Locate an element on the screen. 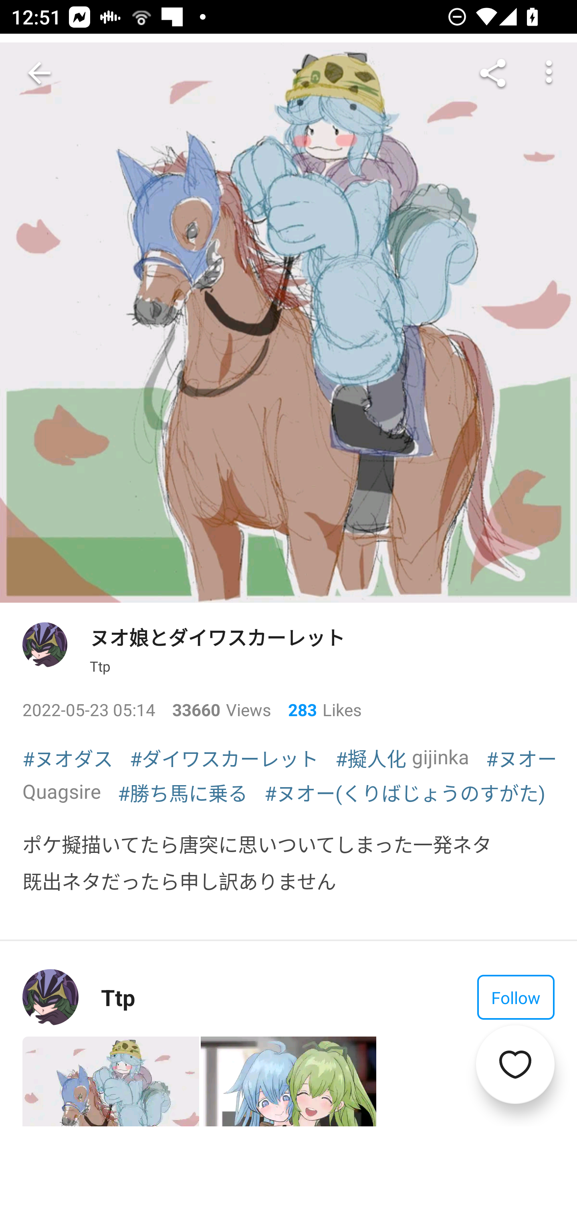 Image resolution: width=577 pixels, height=1219 pixels. #勝ち馬に乗る is located at coordinates (182, 792).